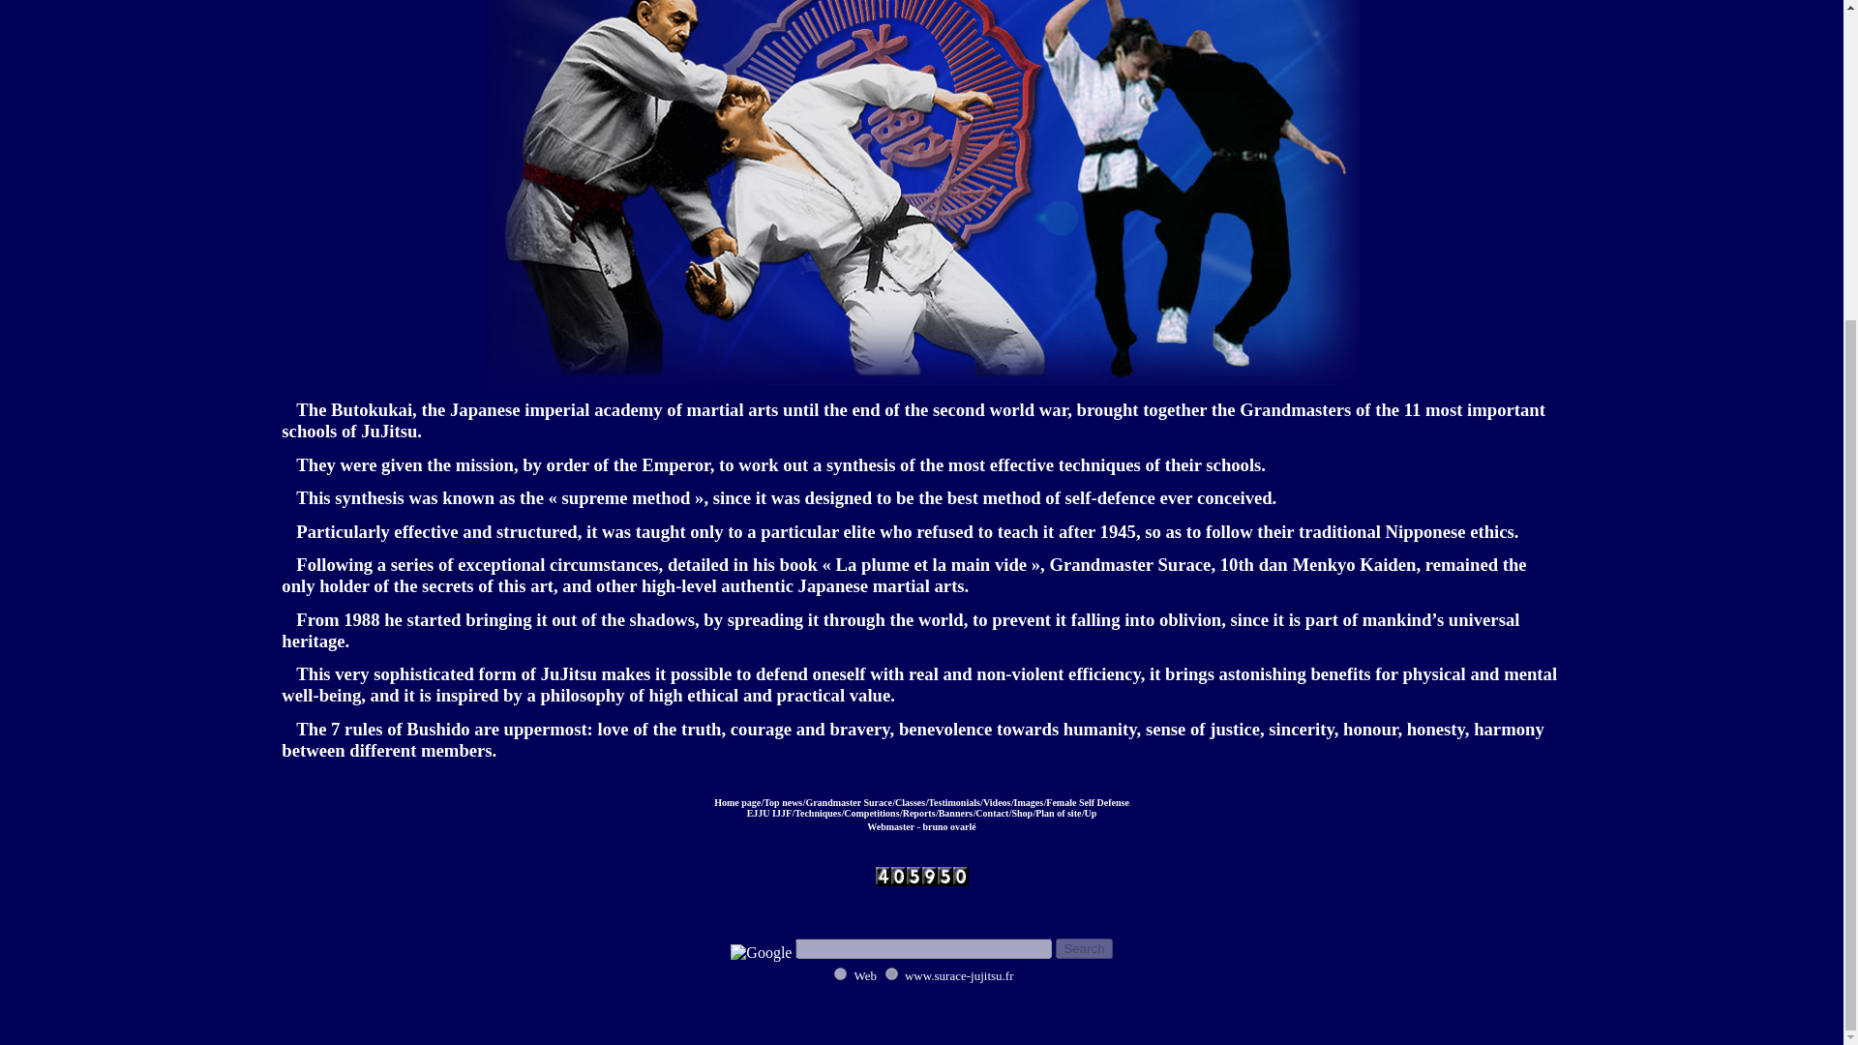 Image resolution: width=1858 pixels, height=1045 pixels. Describe the element at coordinates (997, 802) in the screenshot. I see `Videos` at that location.